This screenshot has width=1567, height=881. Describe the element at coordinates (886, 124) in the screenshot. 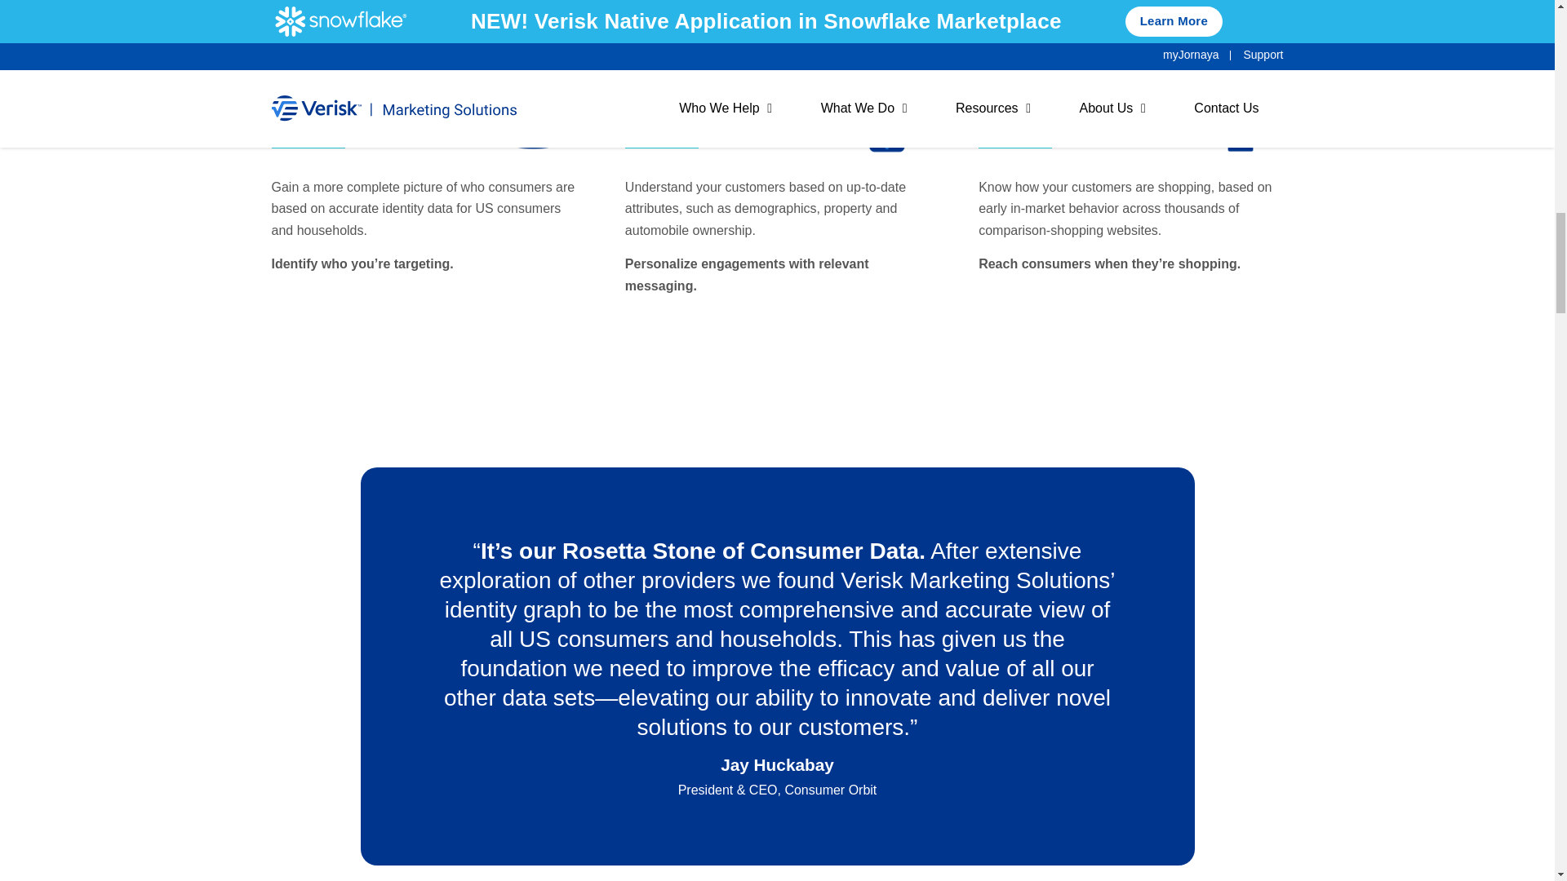

I see `icon-right-message` at that location.